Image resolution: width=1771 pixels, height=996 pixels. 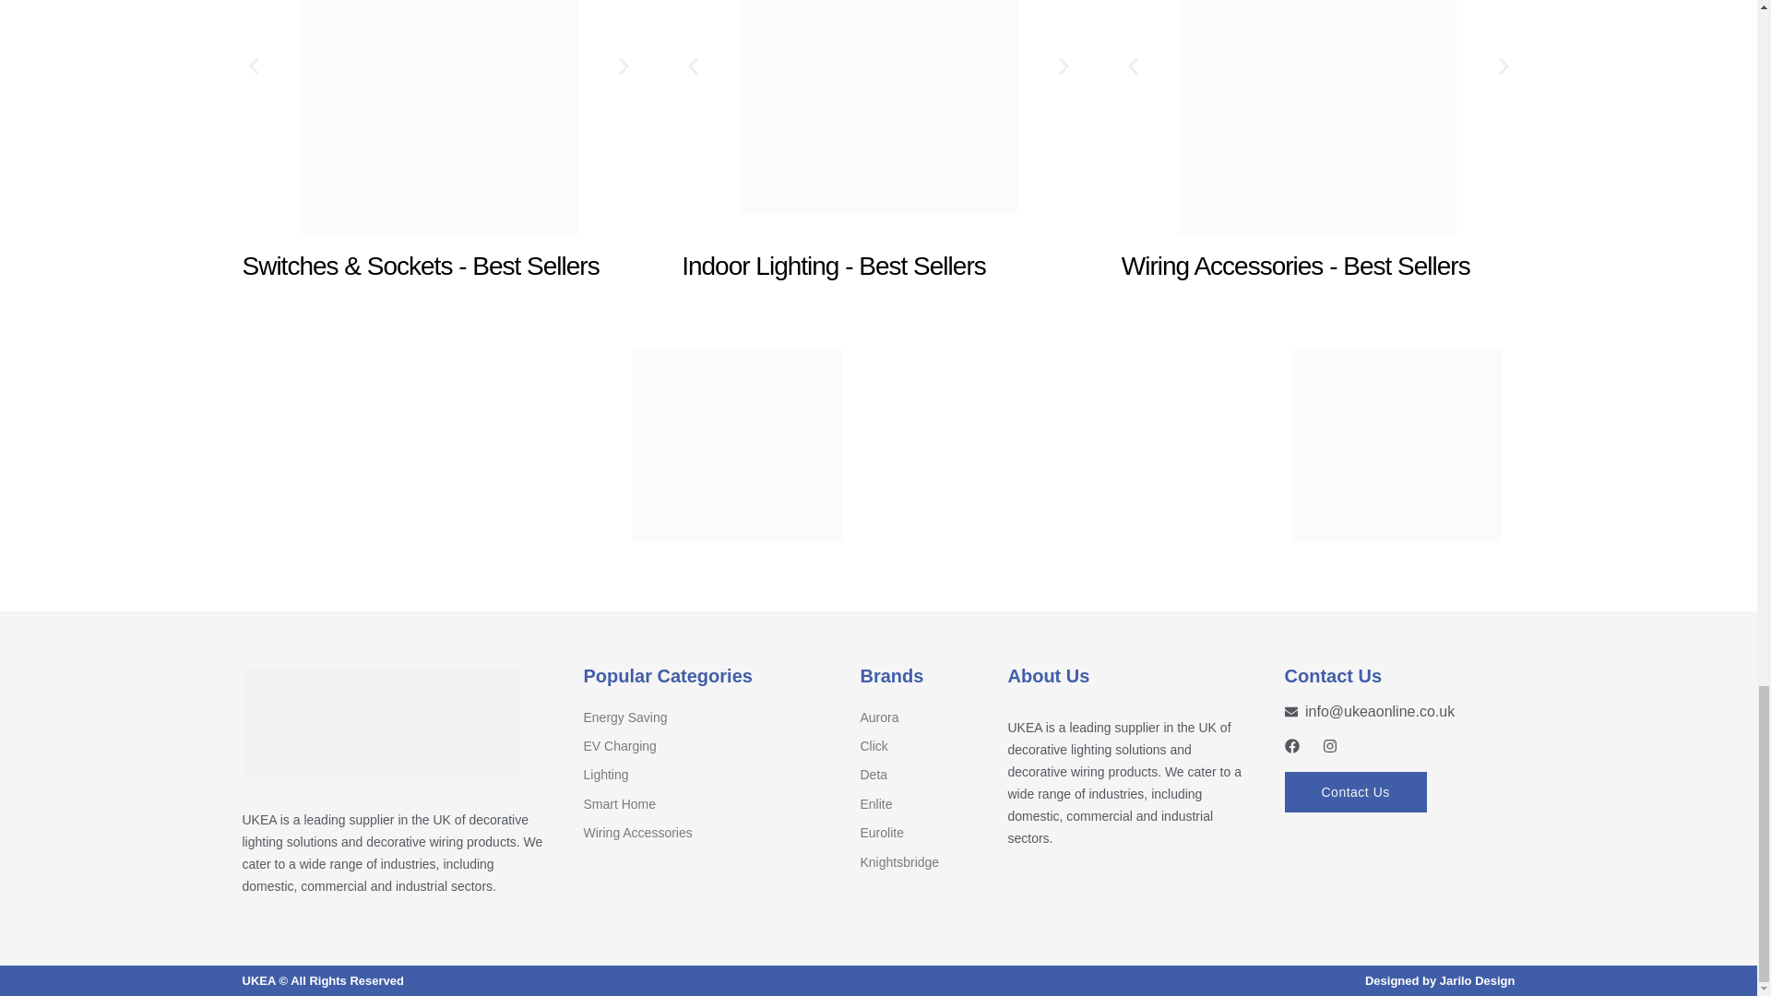 I want to click on Indoor Lighting - Best Sellers, so click(x=878, y=145).